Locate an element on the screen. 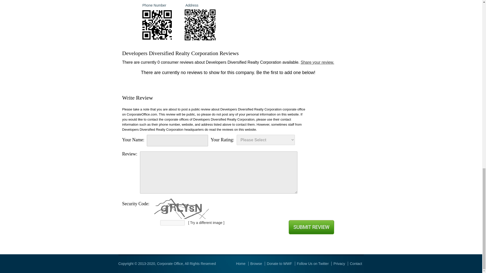  Privacy is located at coordinates (339, 263).